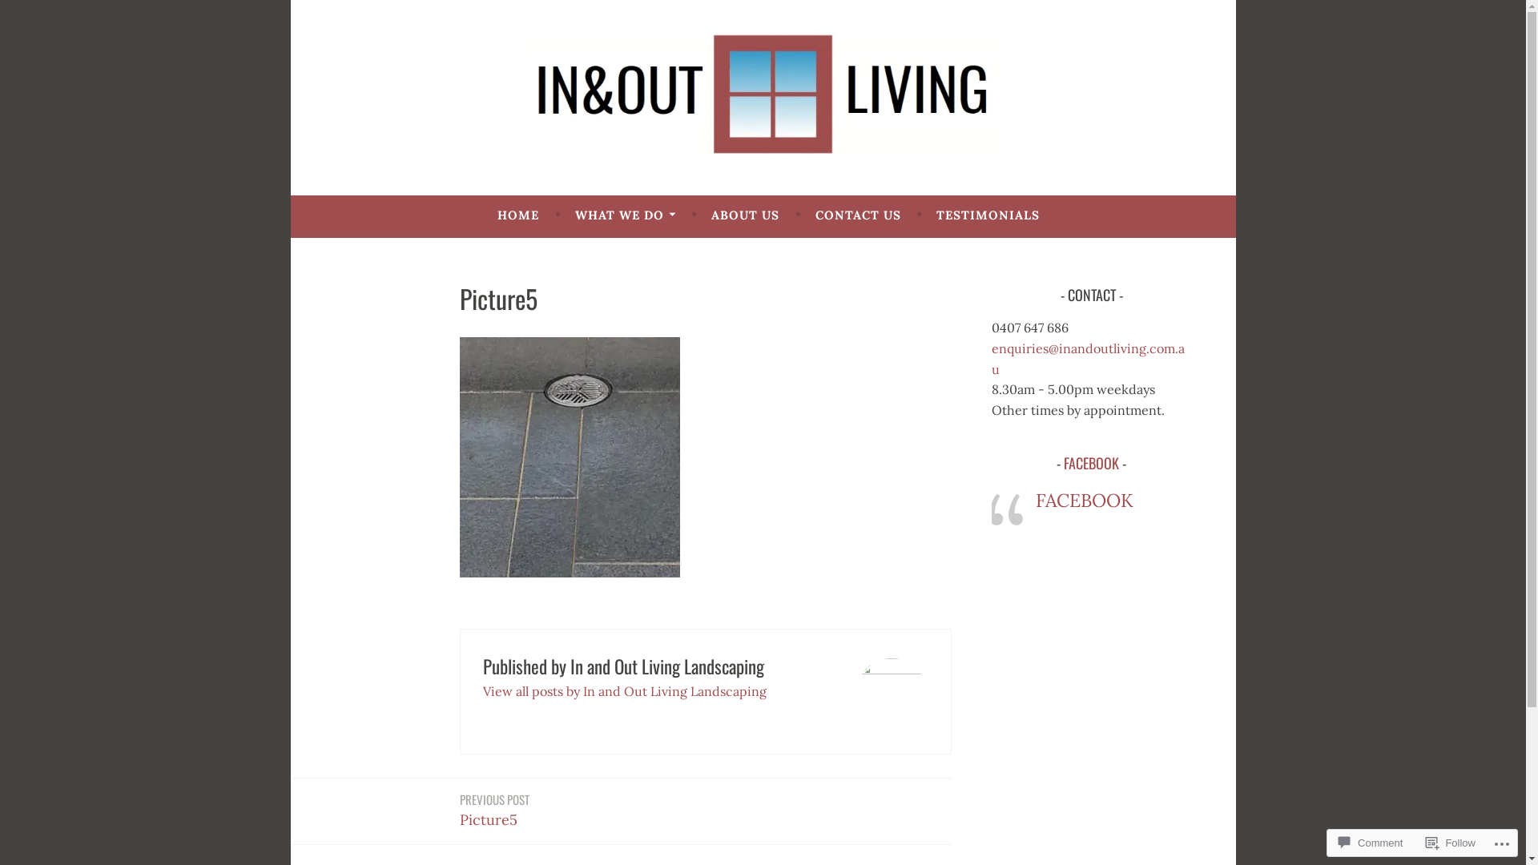 The width and height of the screenshot is (1538, 865). Describe the element at coordinates (1371, 843) in the screenshot. I see `Comment` at that location.